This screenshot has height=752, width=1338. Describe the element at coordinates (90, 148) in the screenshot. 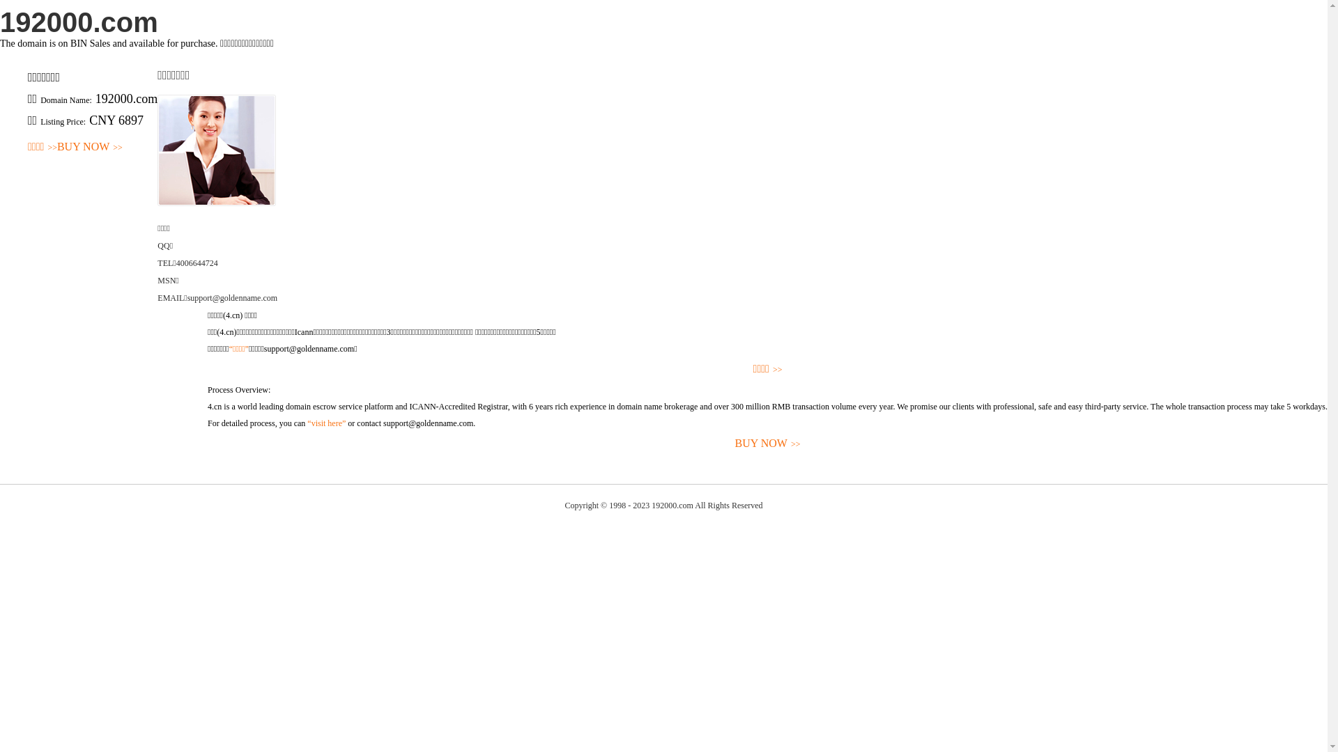

I see `BUY NOW>>` at that location.